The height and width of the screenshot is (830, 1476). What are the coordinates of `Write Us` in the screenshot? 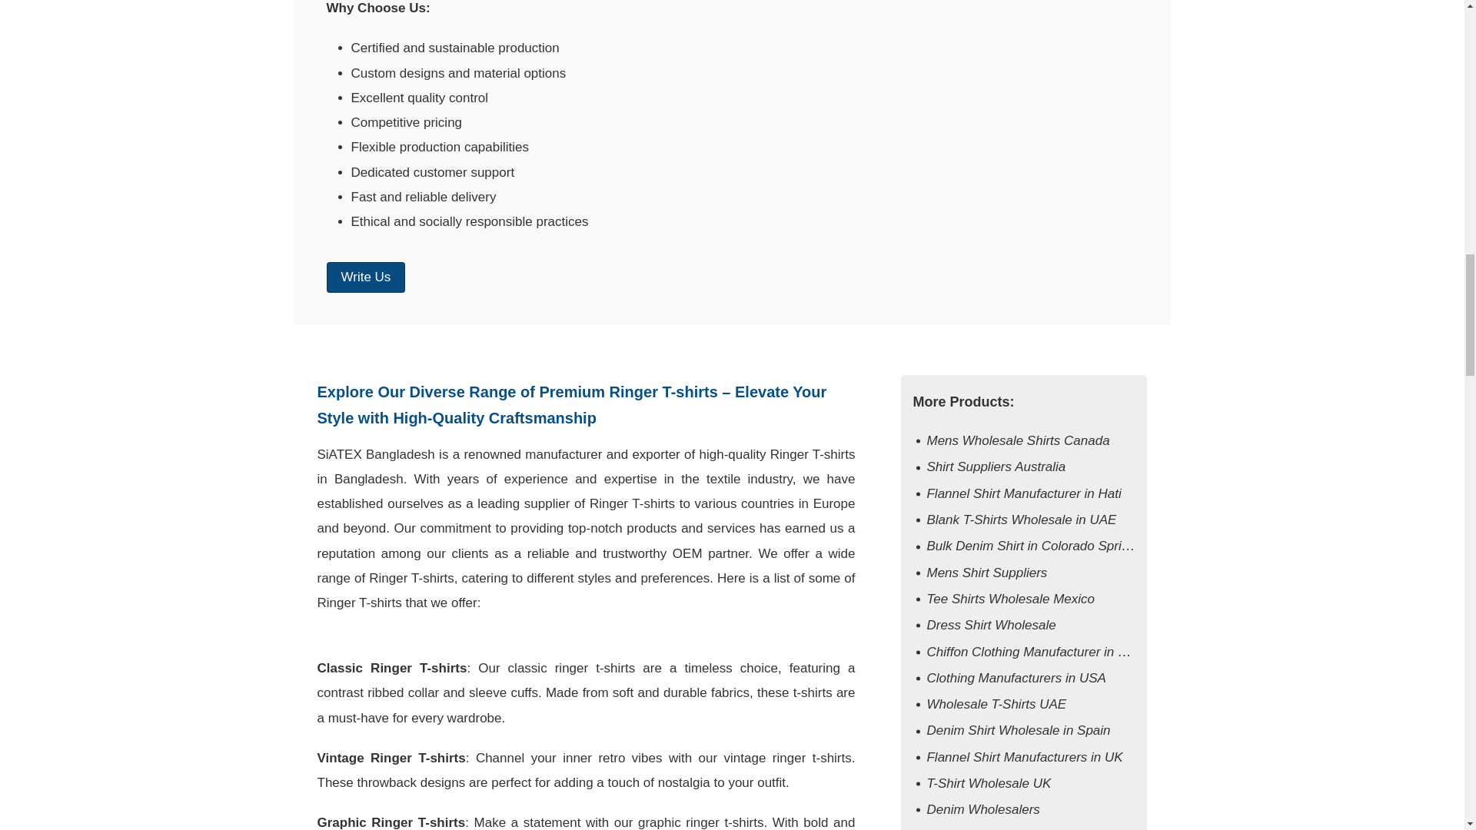 It's located at (365, 277).